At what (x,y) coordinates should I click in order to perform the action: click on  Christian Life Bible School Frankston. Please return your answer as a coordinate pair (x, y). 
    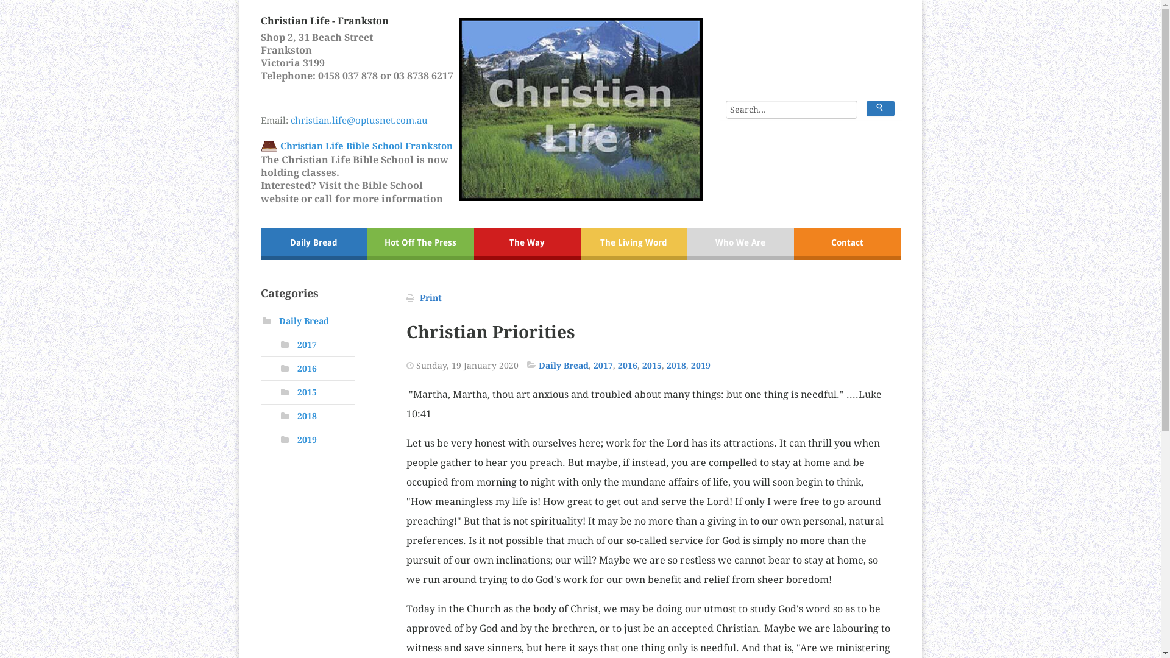
    Looking at the image, I should click on (366, 146).